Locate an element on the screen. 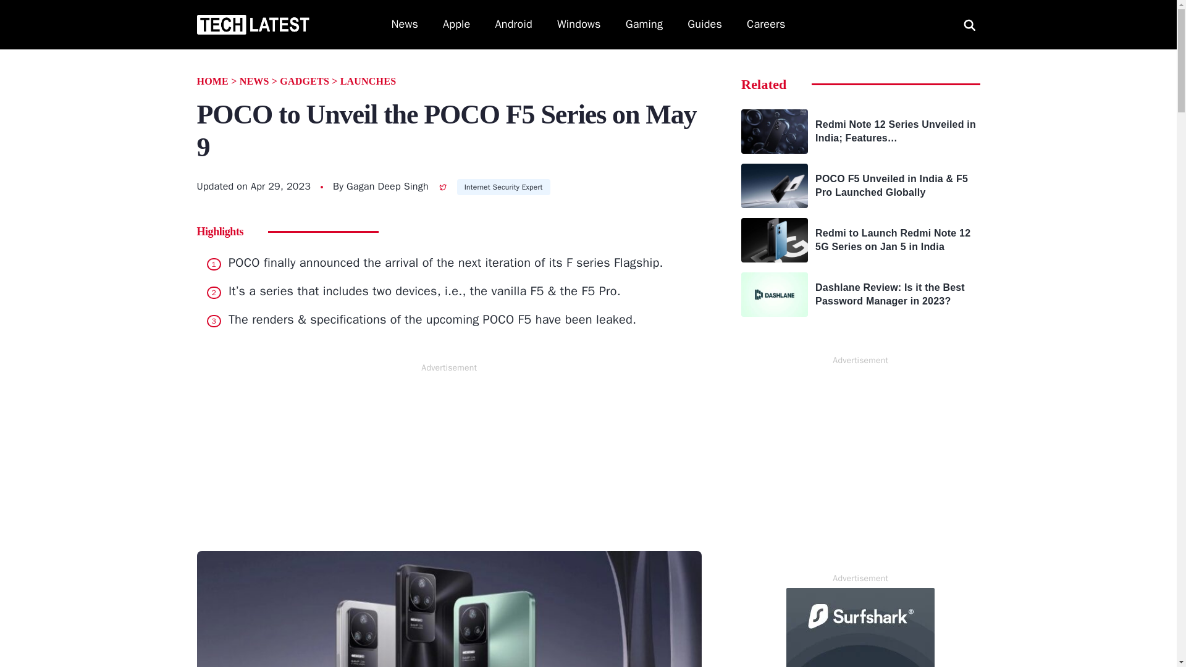 The width and height of the screenshot is (1186, 667). GADGETS is located at coordinates (305, 82).